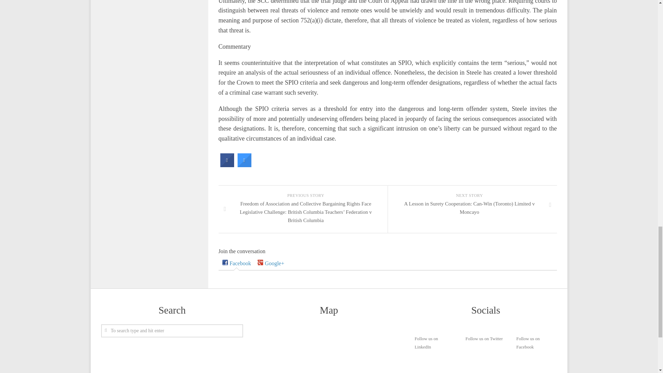  What do you see at coordinates (172, 331) in the screenshot?
I see `To search type and hit enter` at bounding box center [172, 331].